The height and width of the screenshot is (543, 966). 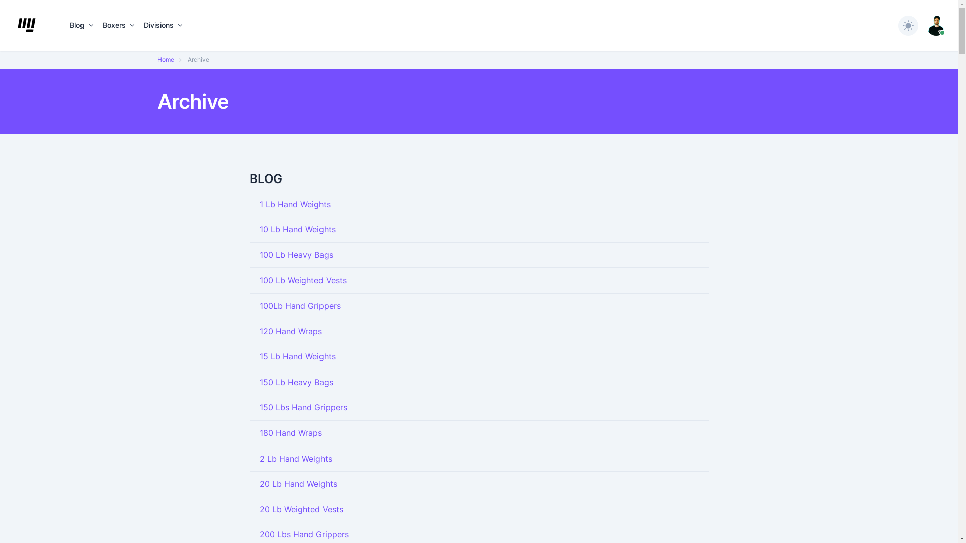 What do you see at coordinates (296, 382) in the screenshot?
I see `150 Lb Heavy Bags` at bounding box center [296, 382].